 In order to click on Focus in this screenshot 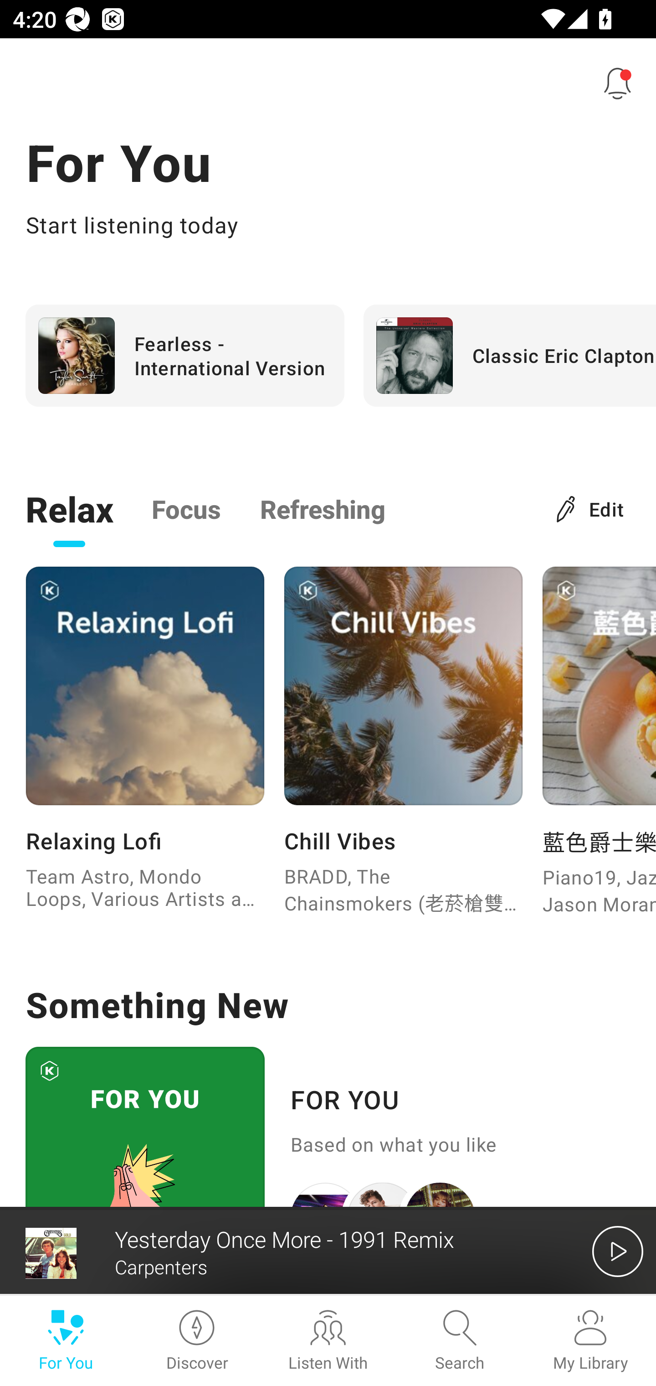, I will do `click(186, 508)`.